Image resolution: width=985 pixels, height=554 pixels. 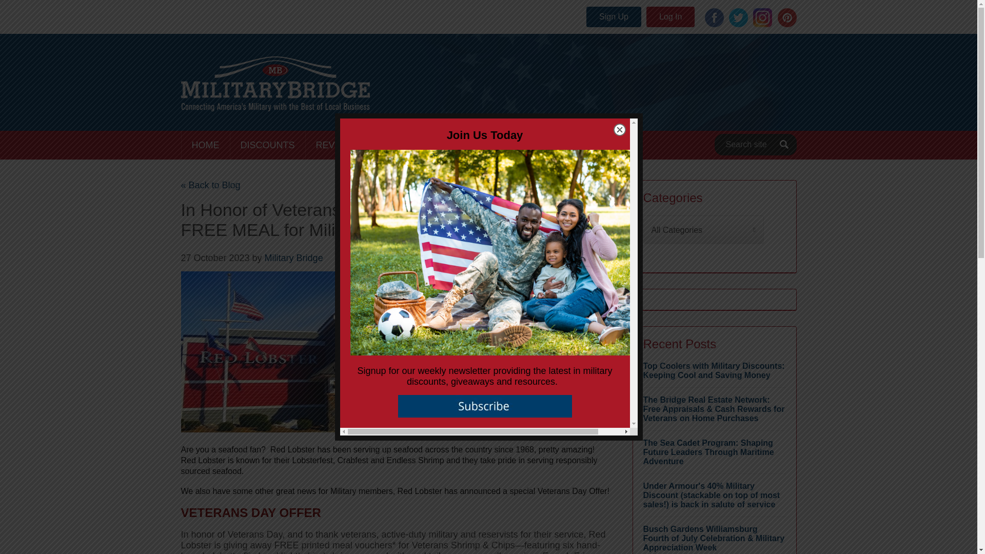 I want to click on MilitaryBridge - Online military discounts and deals, so click(x=275, y=84).